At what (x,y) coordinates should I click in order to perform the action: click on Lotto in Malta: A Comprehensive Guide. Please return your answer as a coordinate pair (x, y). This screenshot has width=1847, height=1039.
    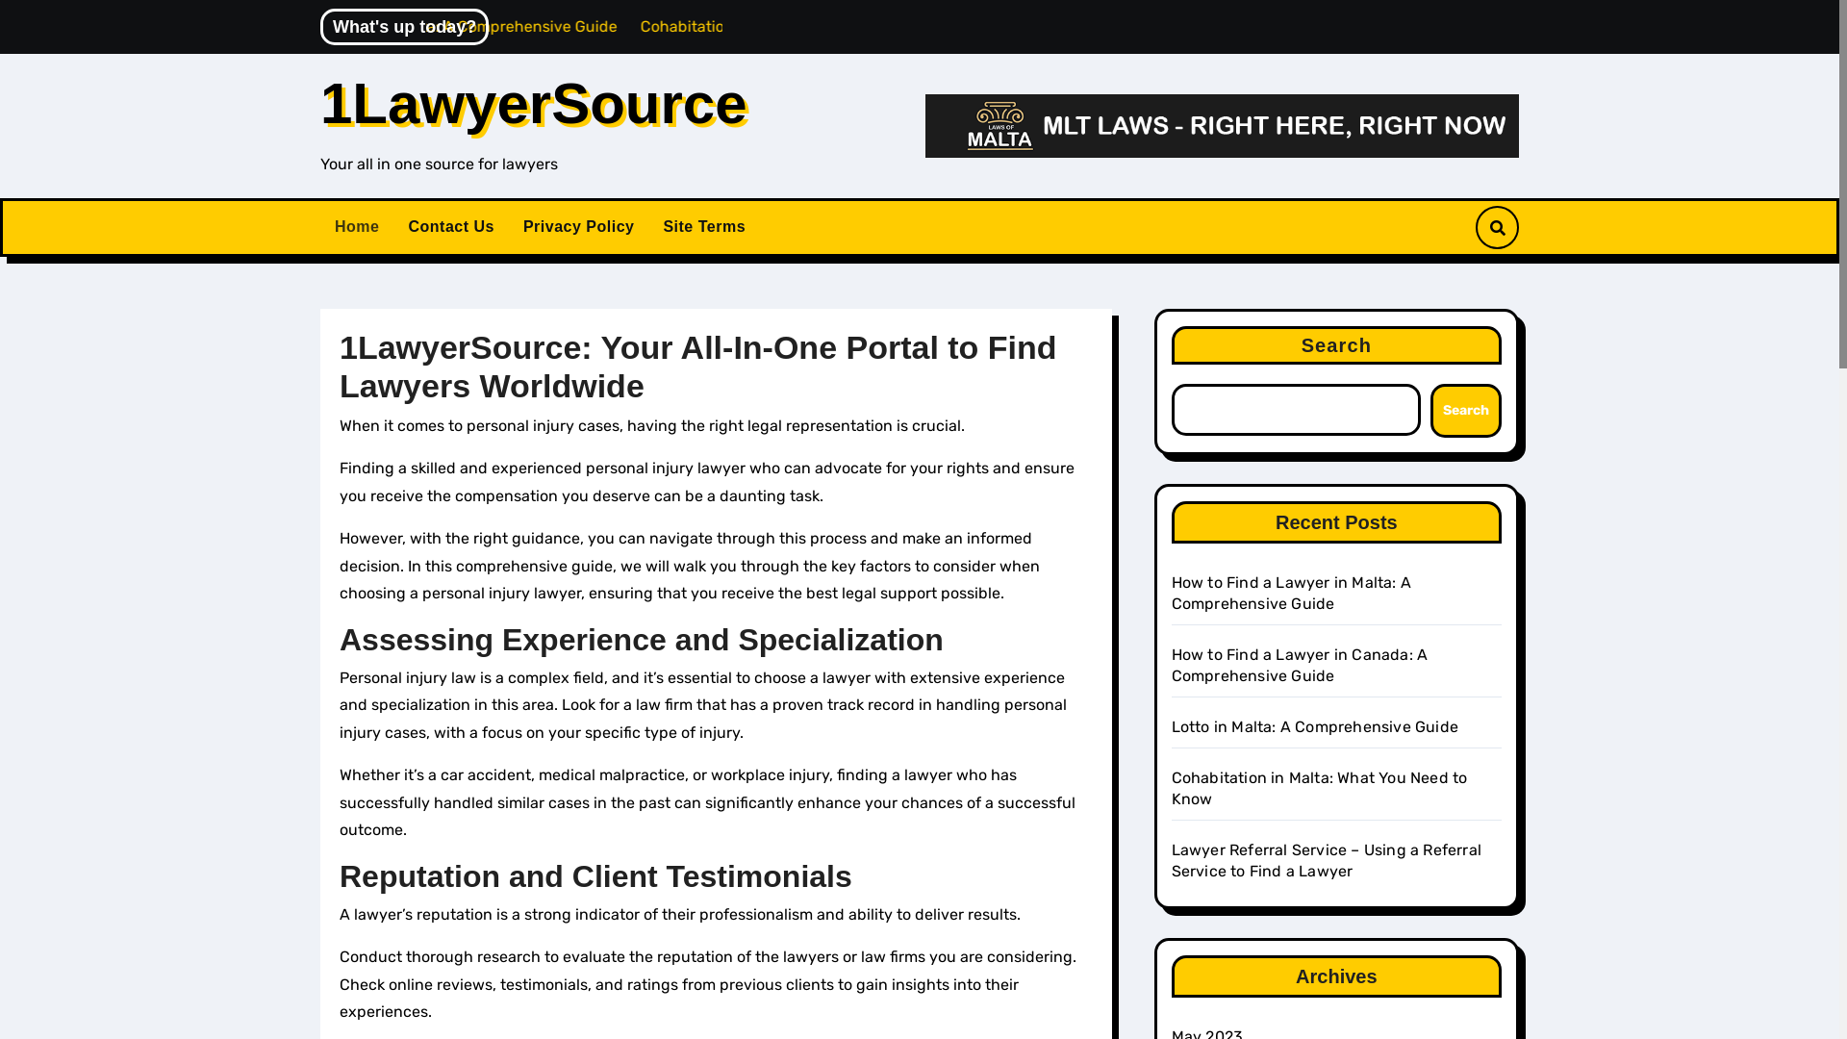
    Looking at the image, I should click on (571, 27).